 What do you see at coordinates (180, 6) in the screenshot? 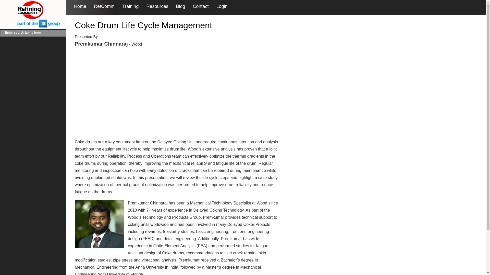
I see `Blog` at bounding box center [180, 6].